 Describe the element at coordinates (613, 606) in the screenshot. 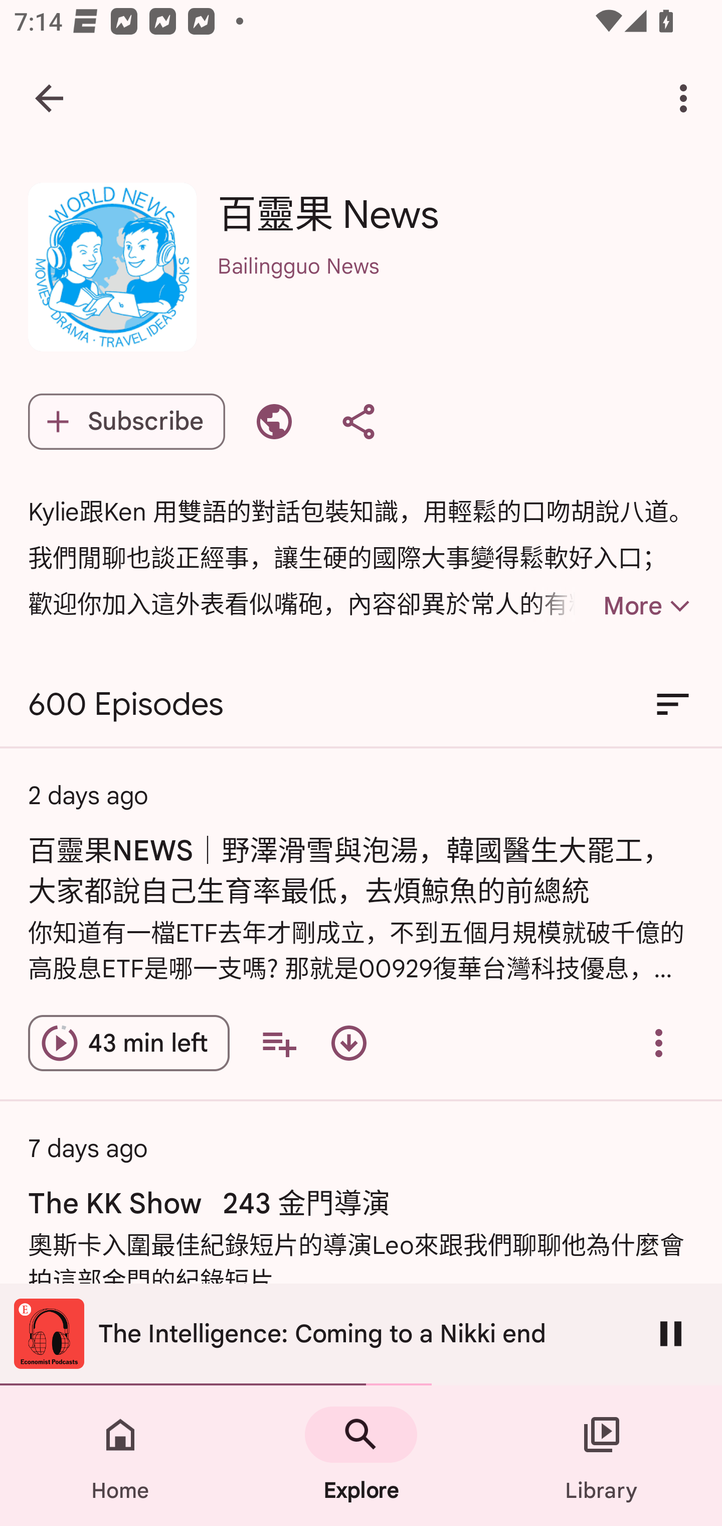

I see `More` at that location.